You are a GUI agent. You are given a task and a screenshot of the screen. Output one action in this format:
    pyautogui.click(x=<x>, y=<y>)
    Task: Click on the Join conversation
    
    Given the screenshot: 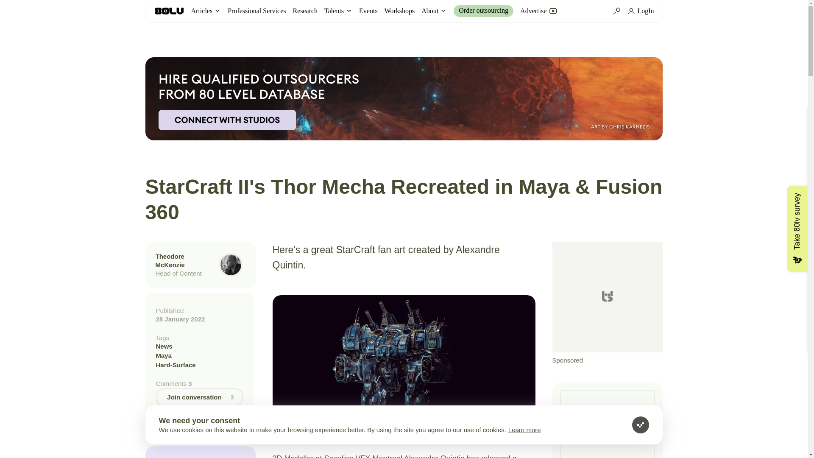 What is the action you would take?
    pyautogui.click(x=200, y=397)
    